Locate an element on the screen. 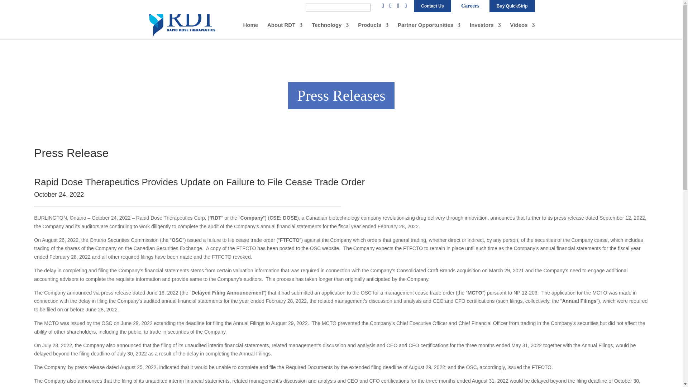  Home is located at coordinates (250, 31).